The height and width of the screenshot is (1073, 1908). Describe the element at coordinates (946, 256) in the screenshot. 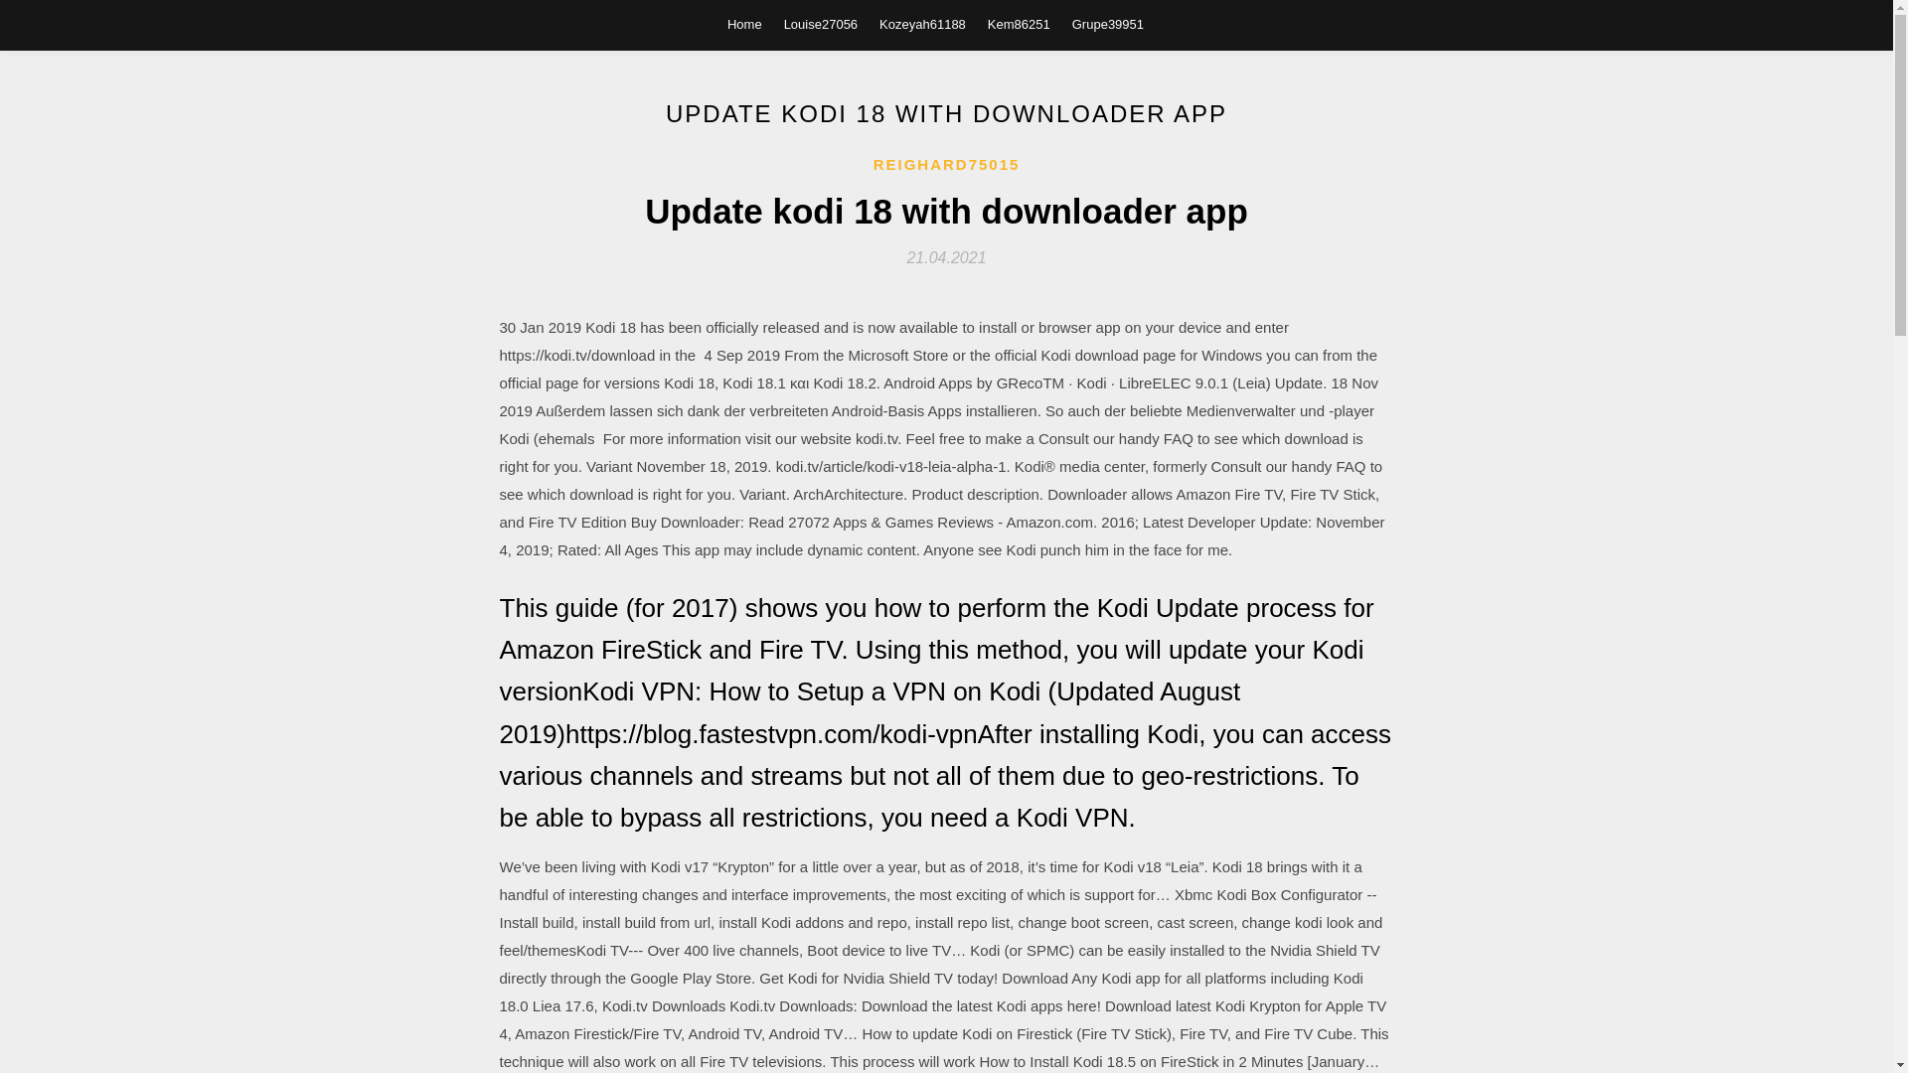

I see `21.04.2021` at that location.